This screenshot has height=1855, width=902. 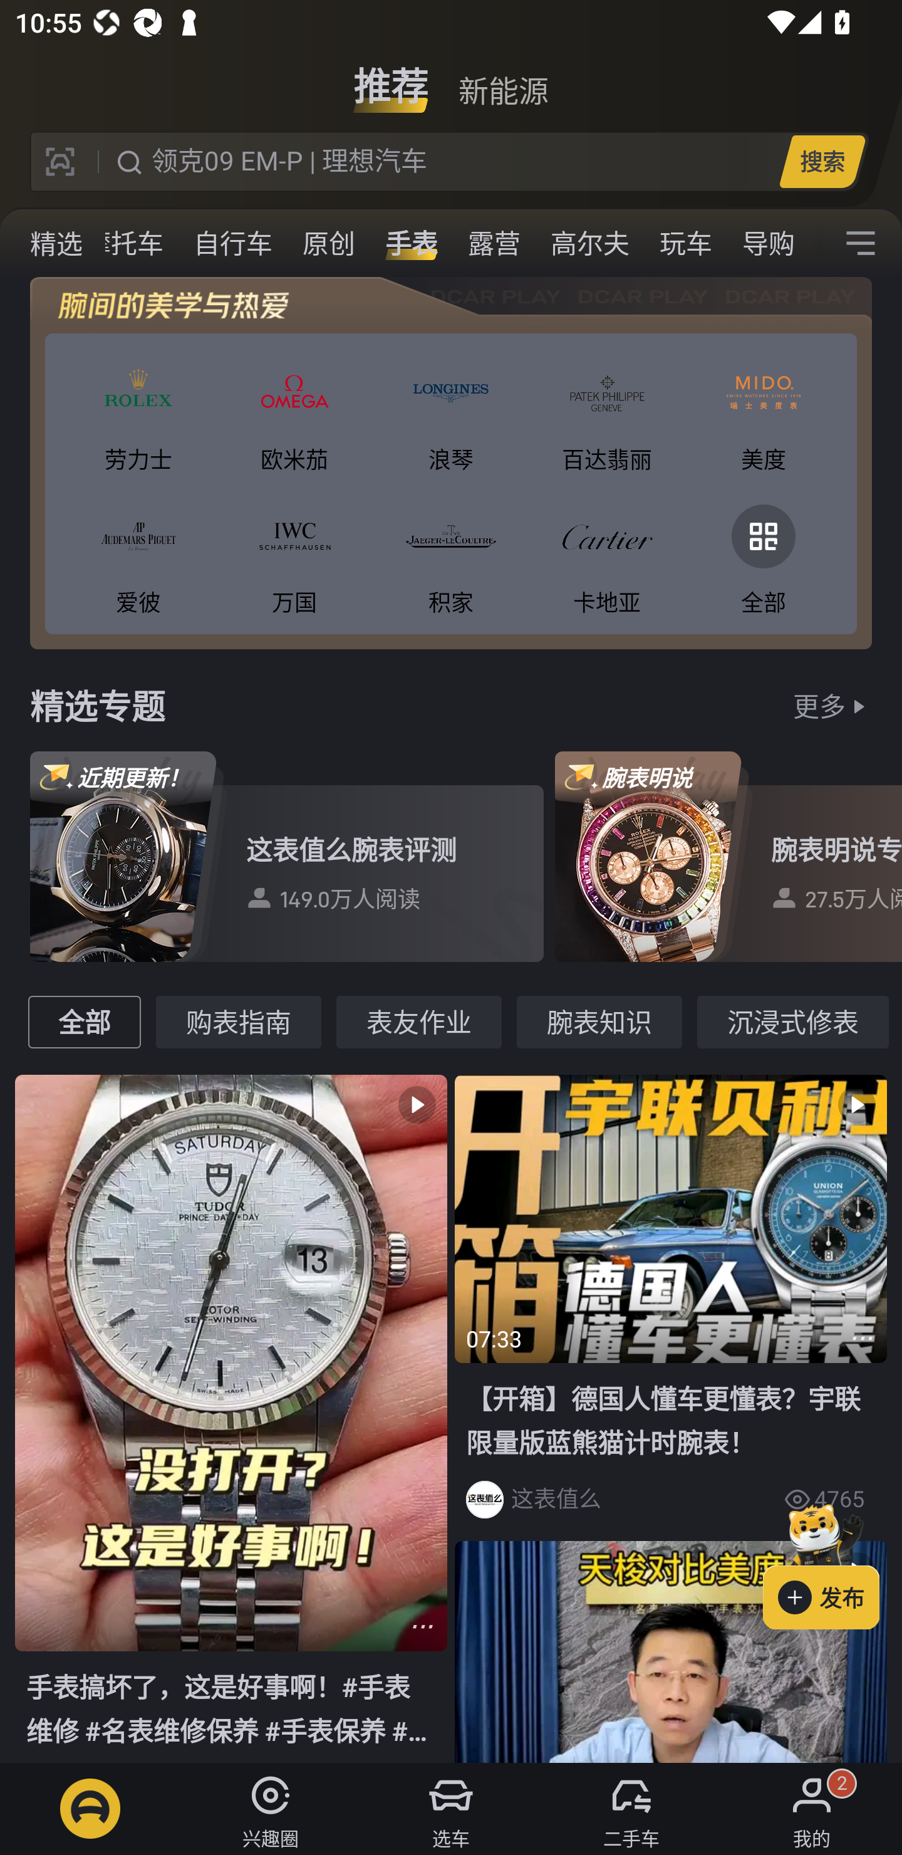 I want to click on 腕表知识, so click(x=599, y=1022).